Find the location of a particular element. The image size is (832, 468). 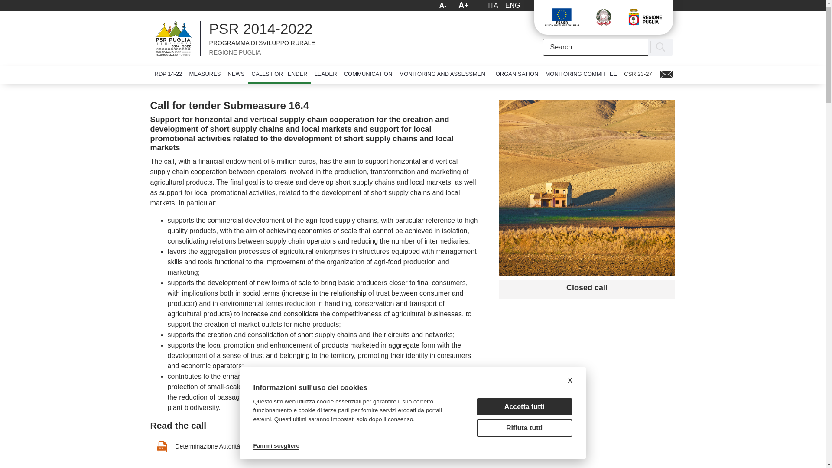

A- is located at coordinates (595, 47).